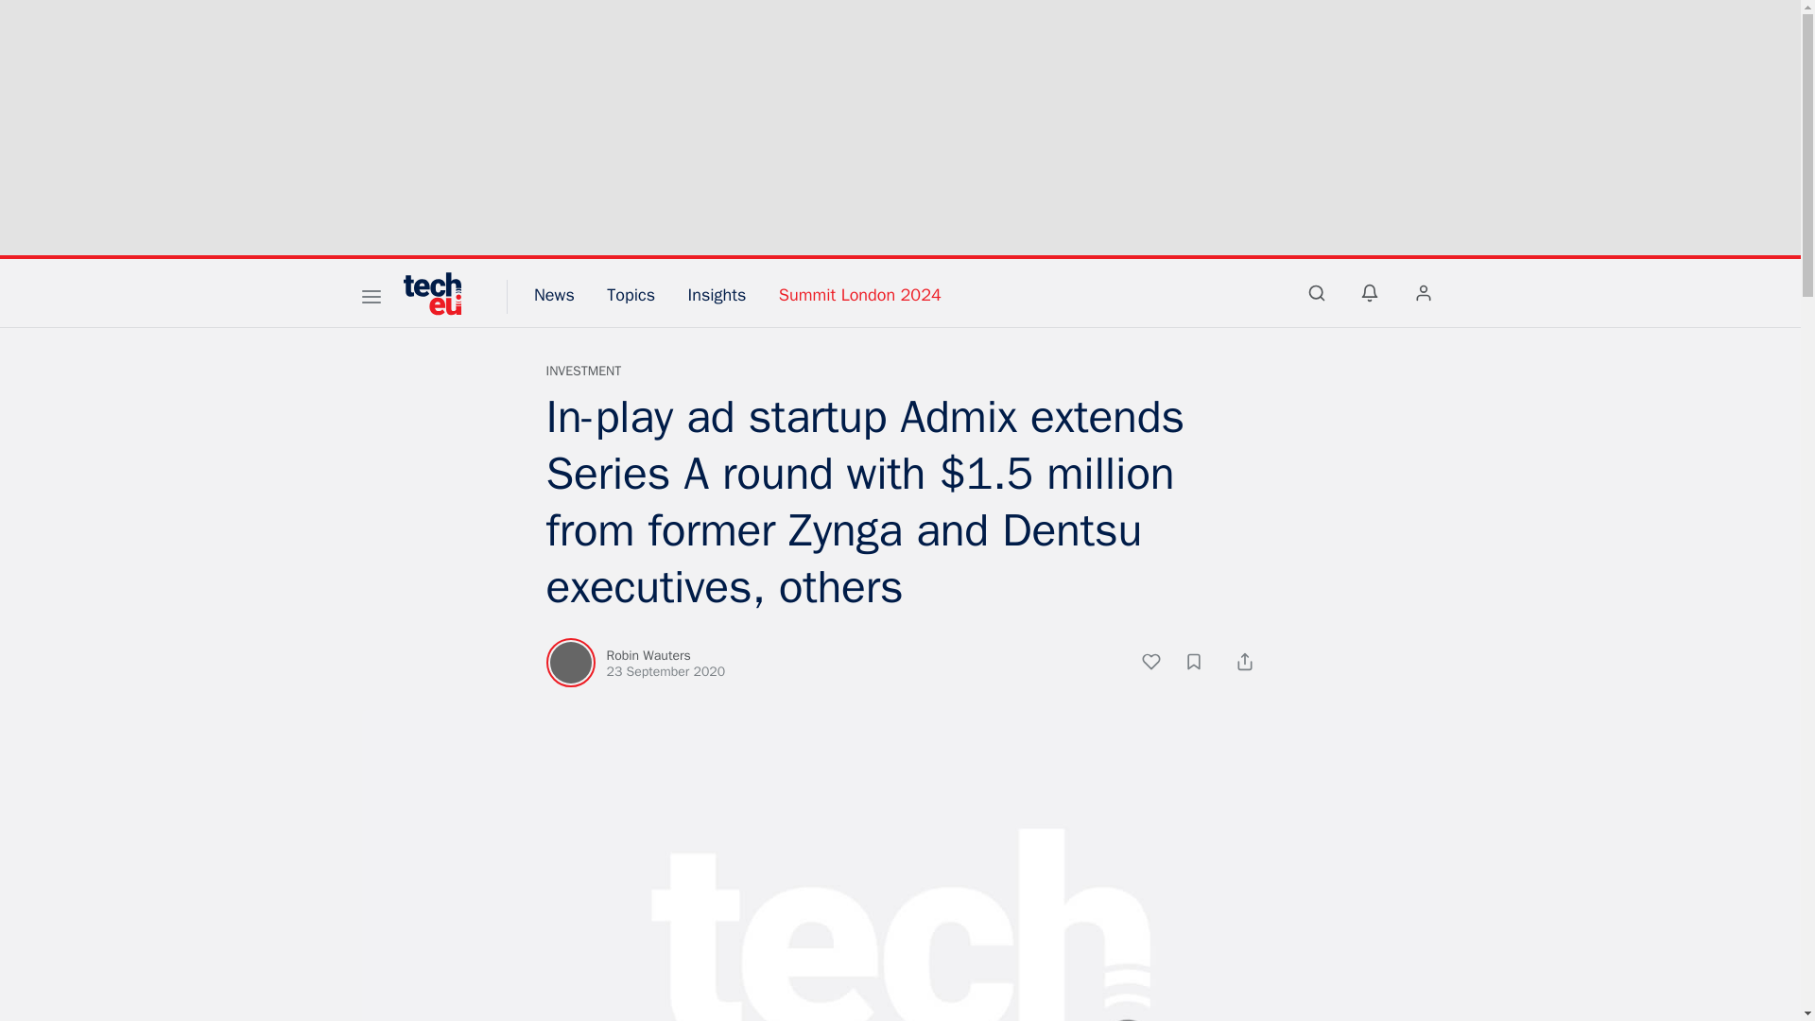 This screenshot has width=1815, height=1021. I want to click on Investment, so click(584, 371).